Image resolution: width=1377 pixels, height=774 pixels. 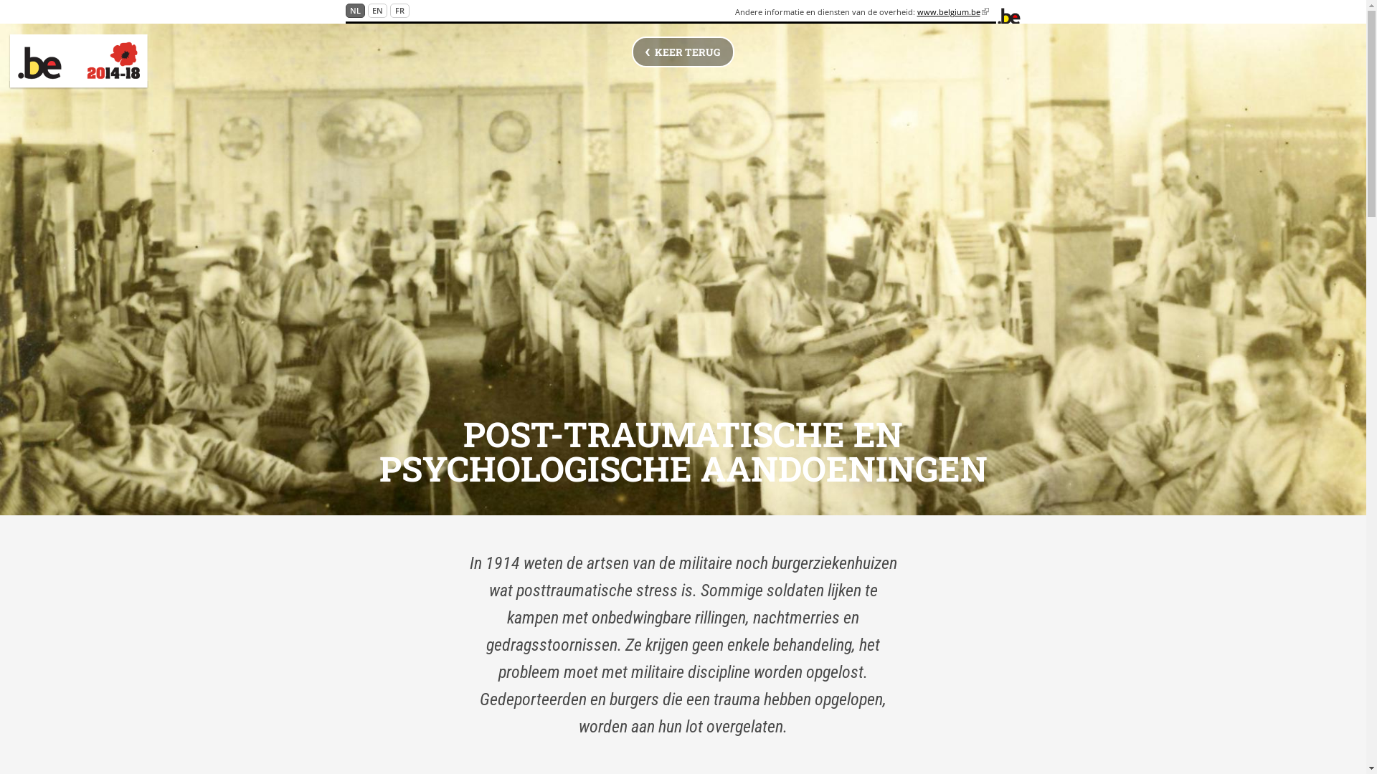 What do you see at coordinates (148, 63) in the screenshot?
I see `VICTIMS OF WAR` at bounding box center [148, 63].